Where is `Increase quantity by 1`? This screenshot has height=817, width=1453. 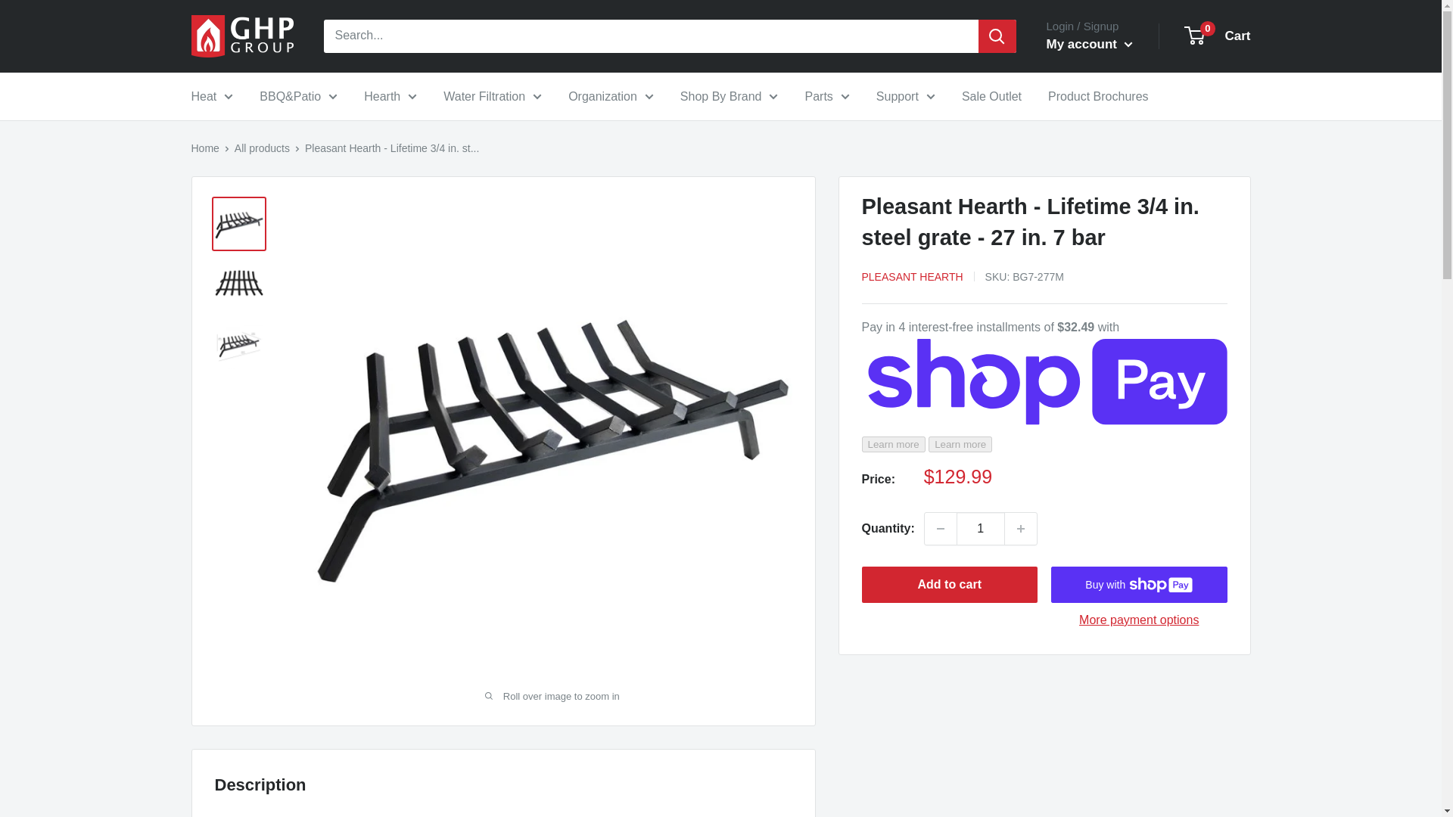 Increase quantity by 1 is located at coordinates (1021, 529).